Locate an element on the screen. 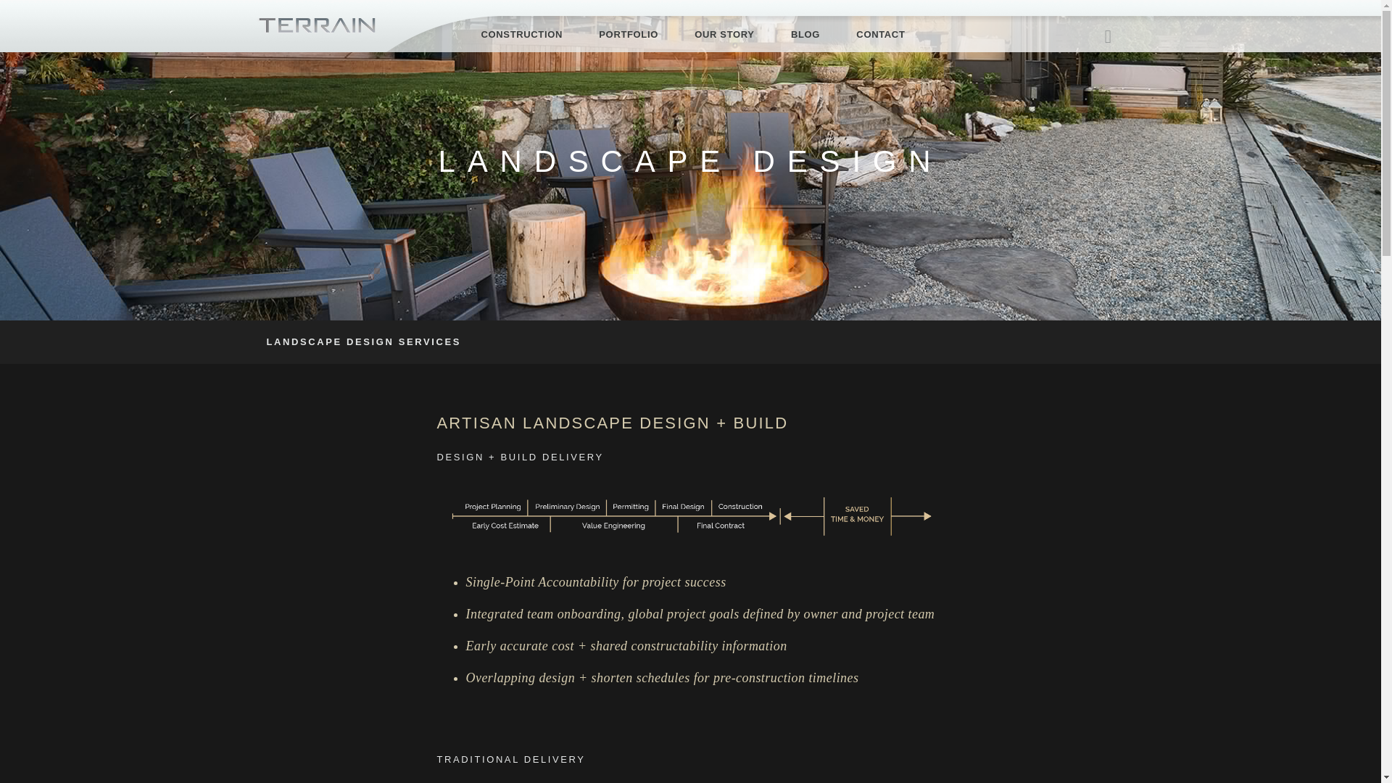 The image size is (1392, 783). PORTFOLIO is located at coordinates (628, 35).